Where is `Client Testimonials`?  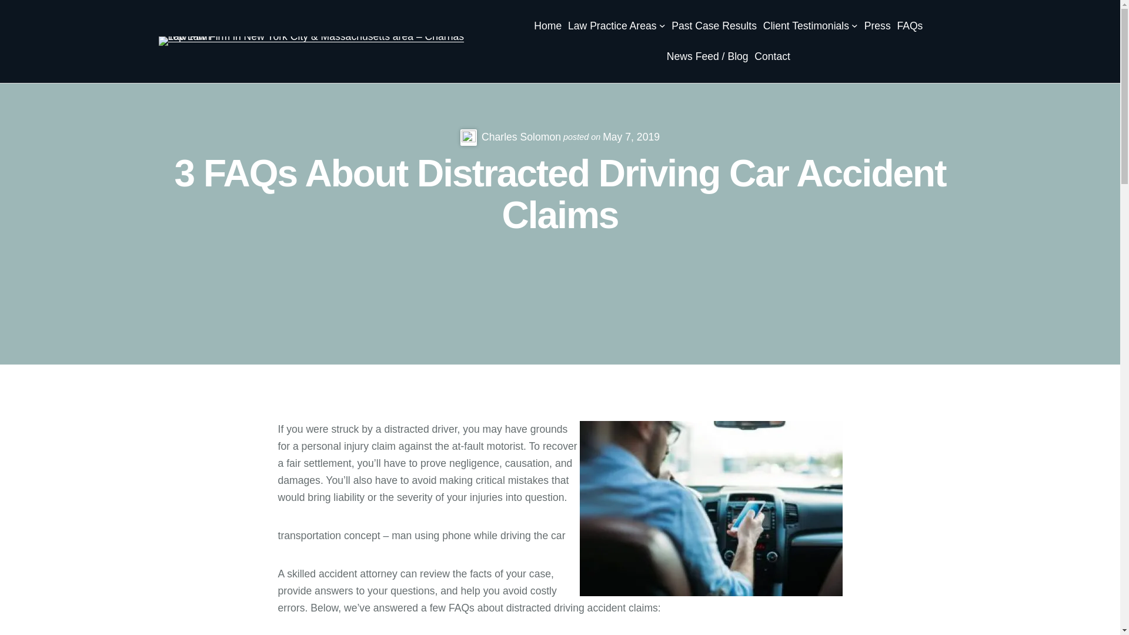 Client Testimonials is located at coordinates (806, 26).